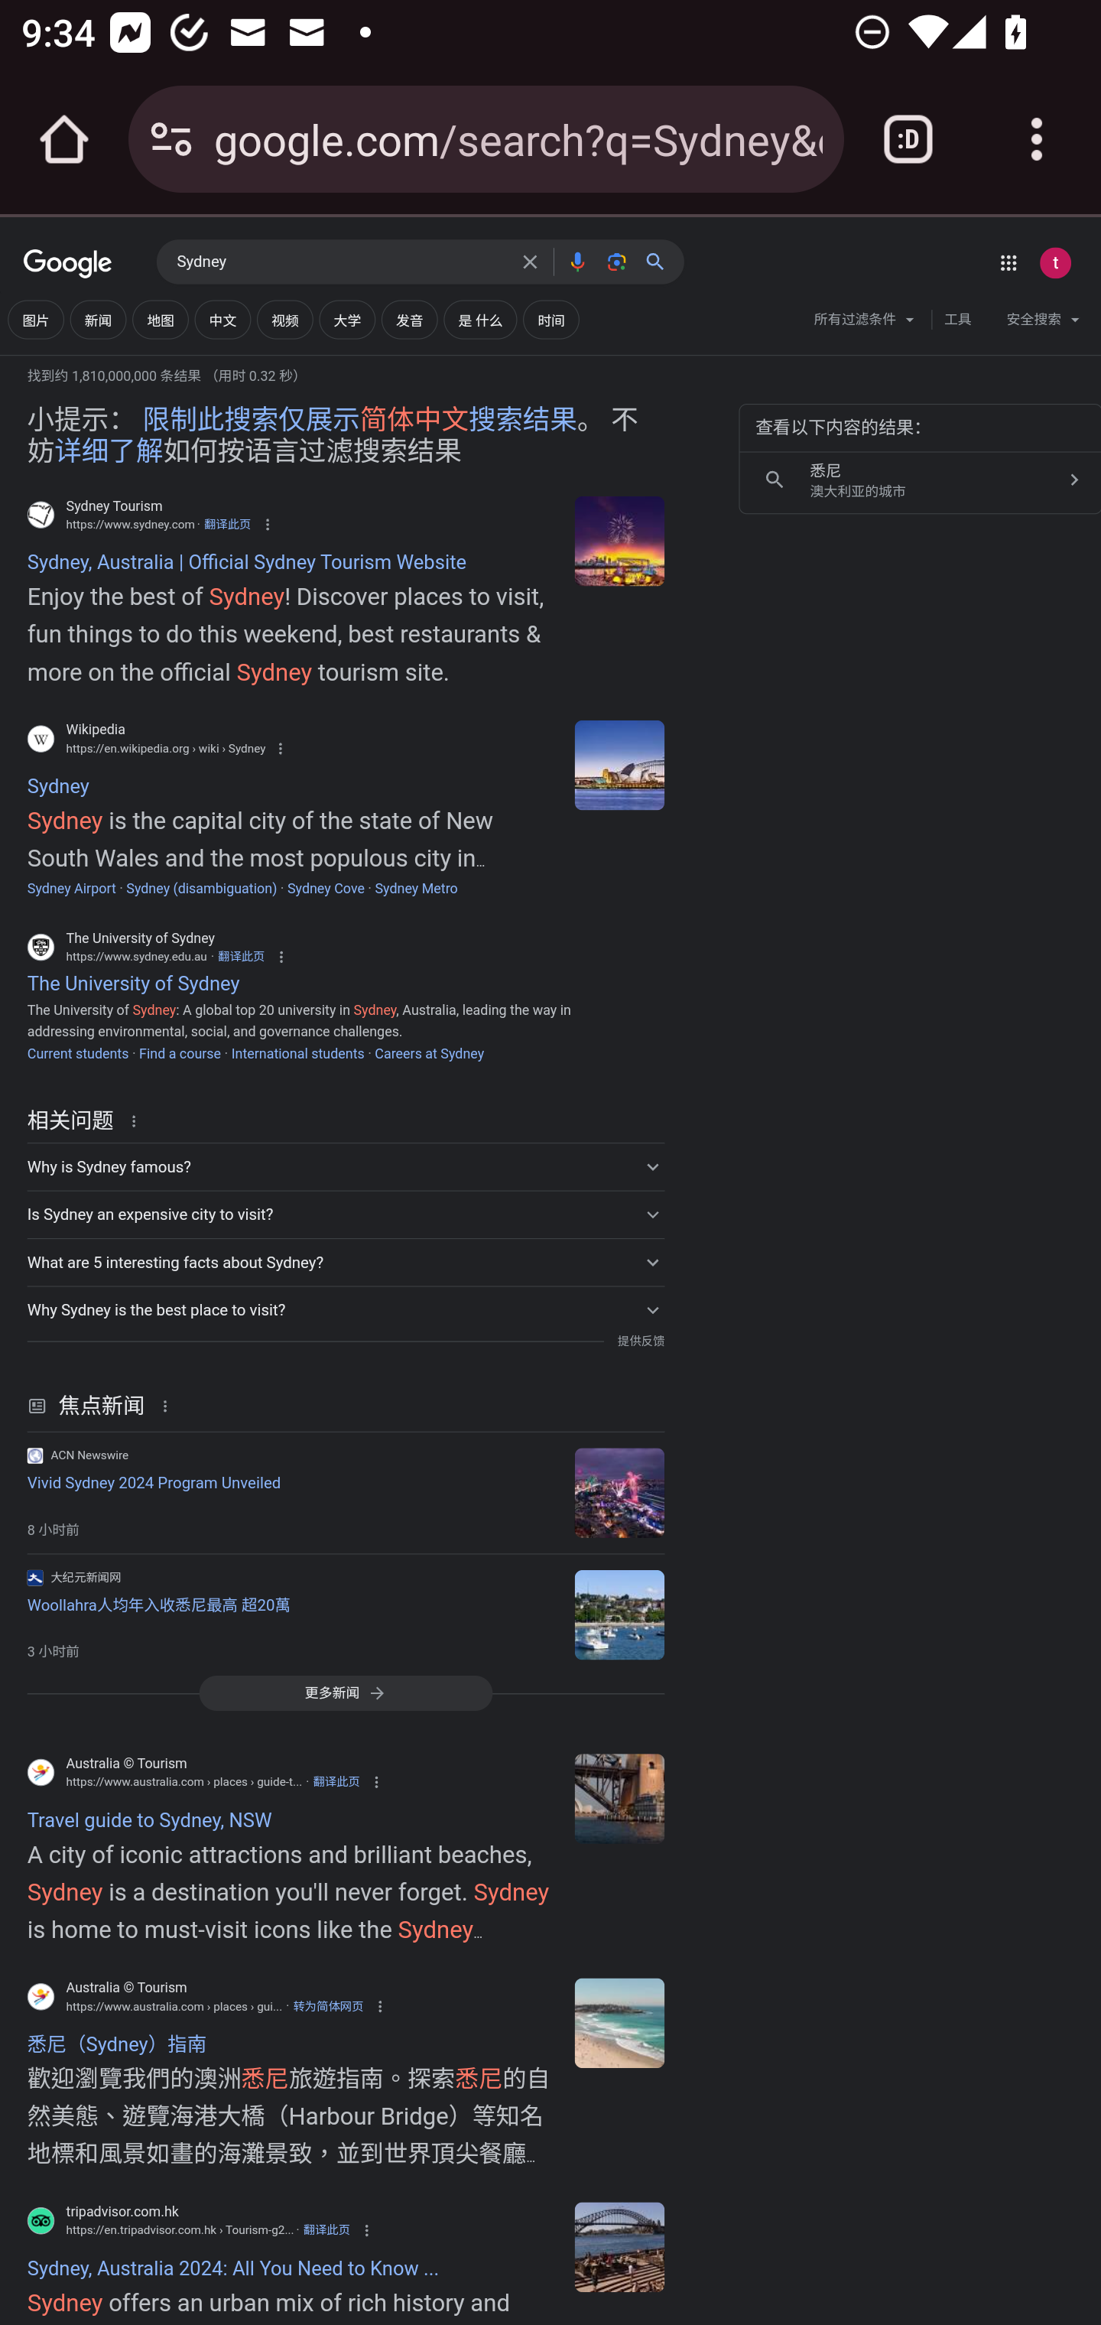 This screenshot has height=2325, width=1101. What do you see at coordinates (327, 2006) in the screenshot?
I see `转为简体网页` at bounding box center [327, 2006].